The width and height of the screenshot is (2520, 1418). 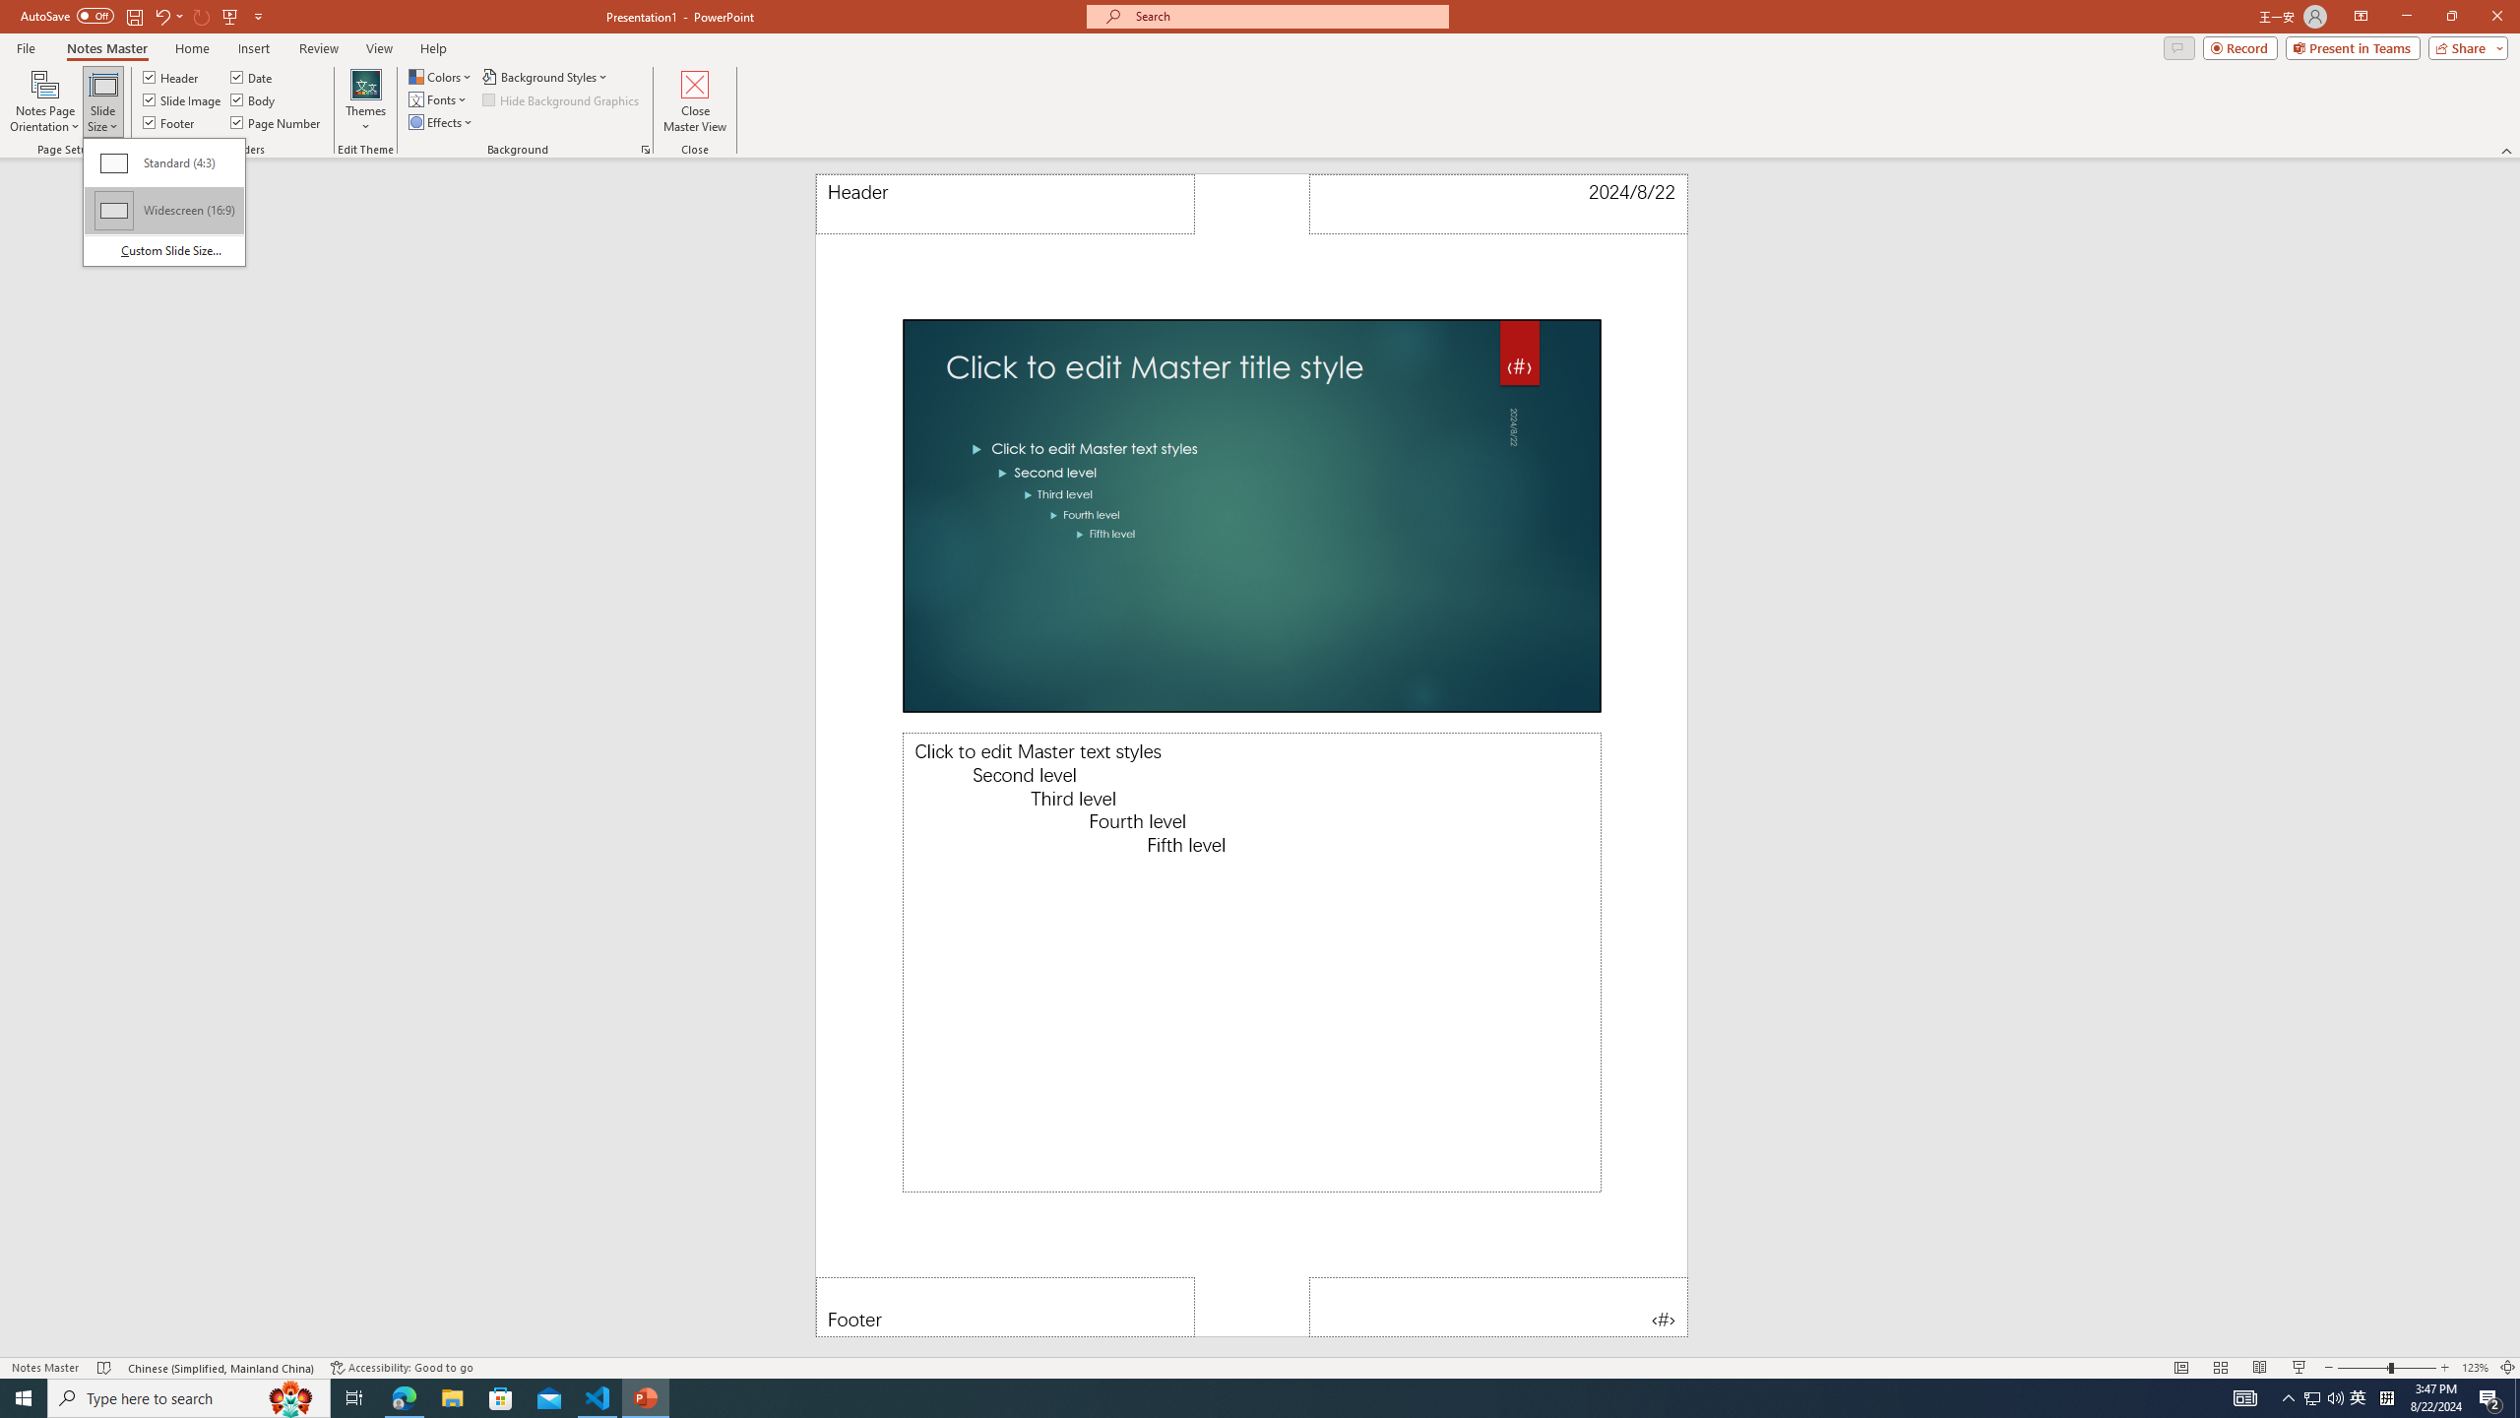 What do you see at coordinates (1005, 1307) in the screenshot?
I see `Footer` at bounding box center [1005, 1307].